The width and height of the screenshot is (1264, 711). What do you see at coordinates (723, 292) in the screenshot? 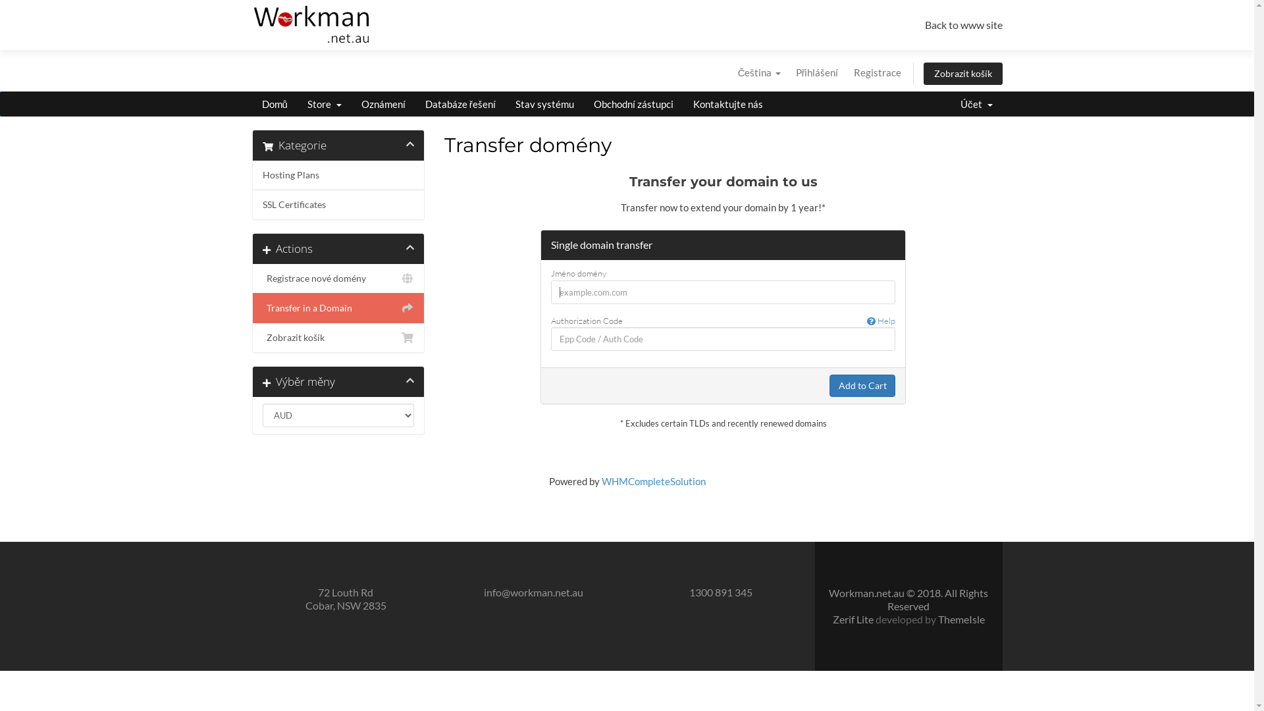
I see `Please enter your domain` at bounding box center [723, 292].